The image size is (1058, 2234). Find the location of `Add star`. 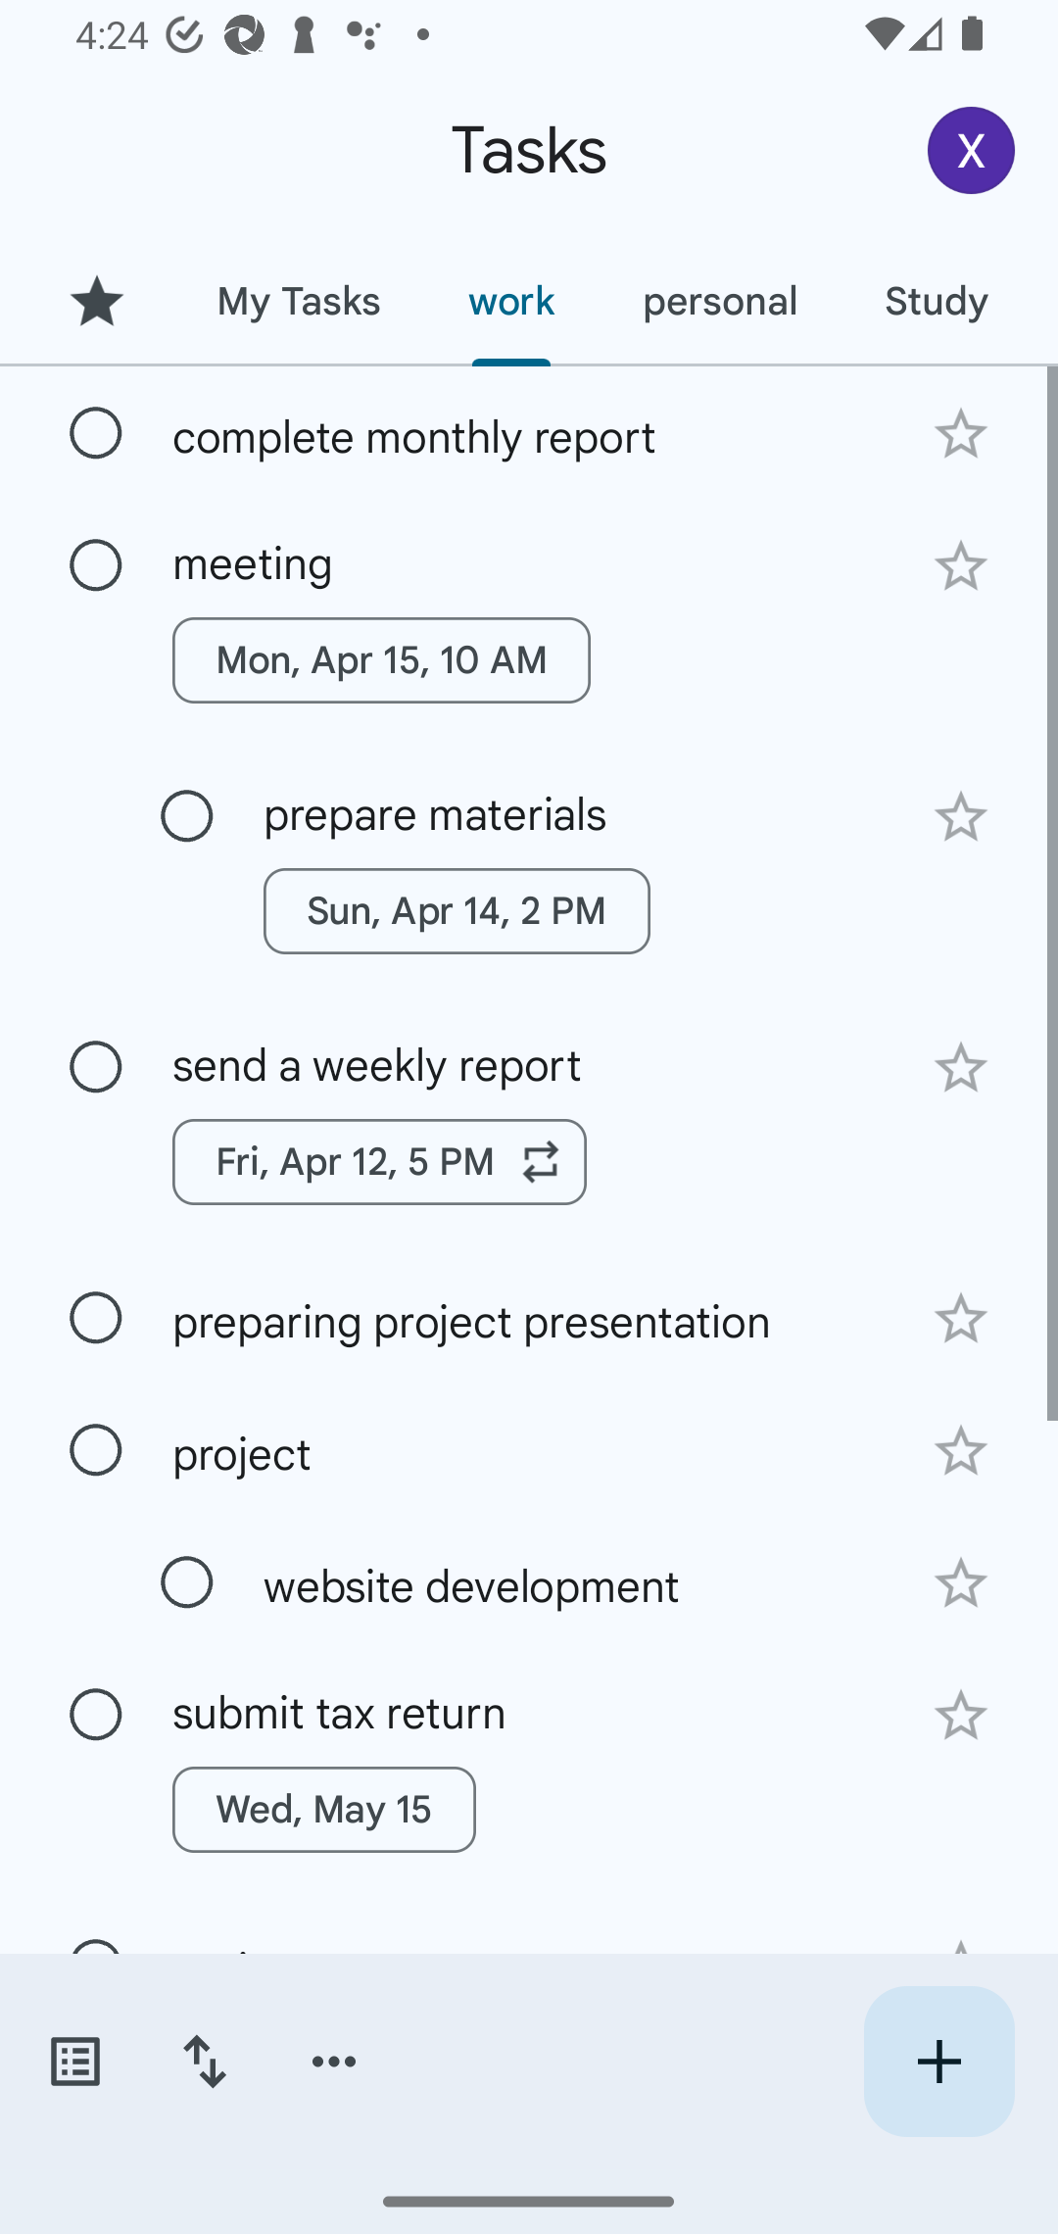

Add star is located at coordinates (960, 1318).